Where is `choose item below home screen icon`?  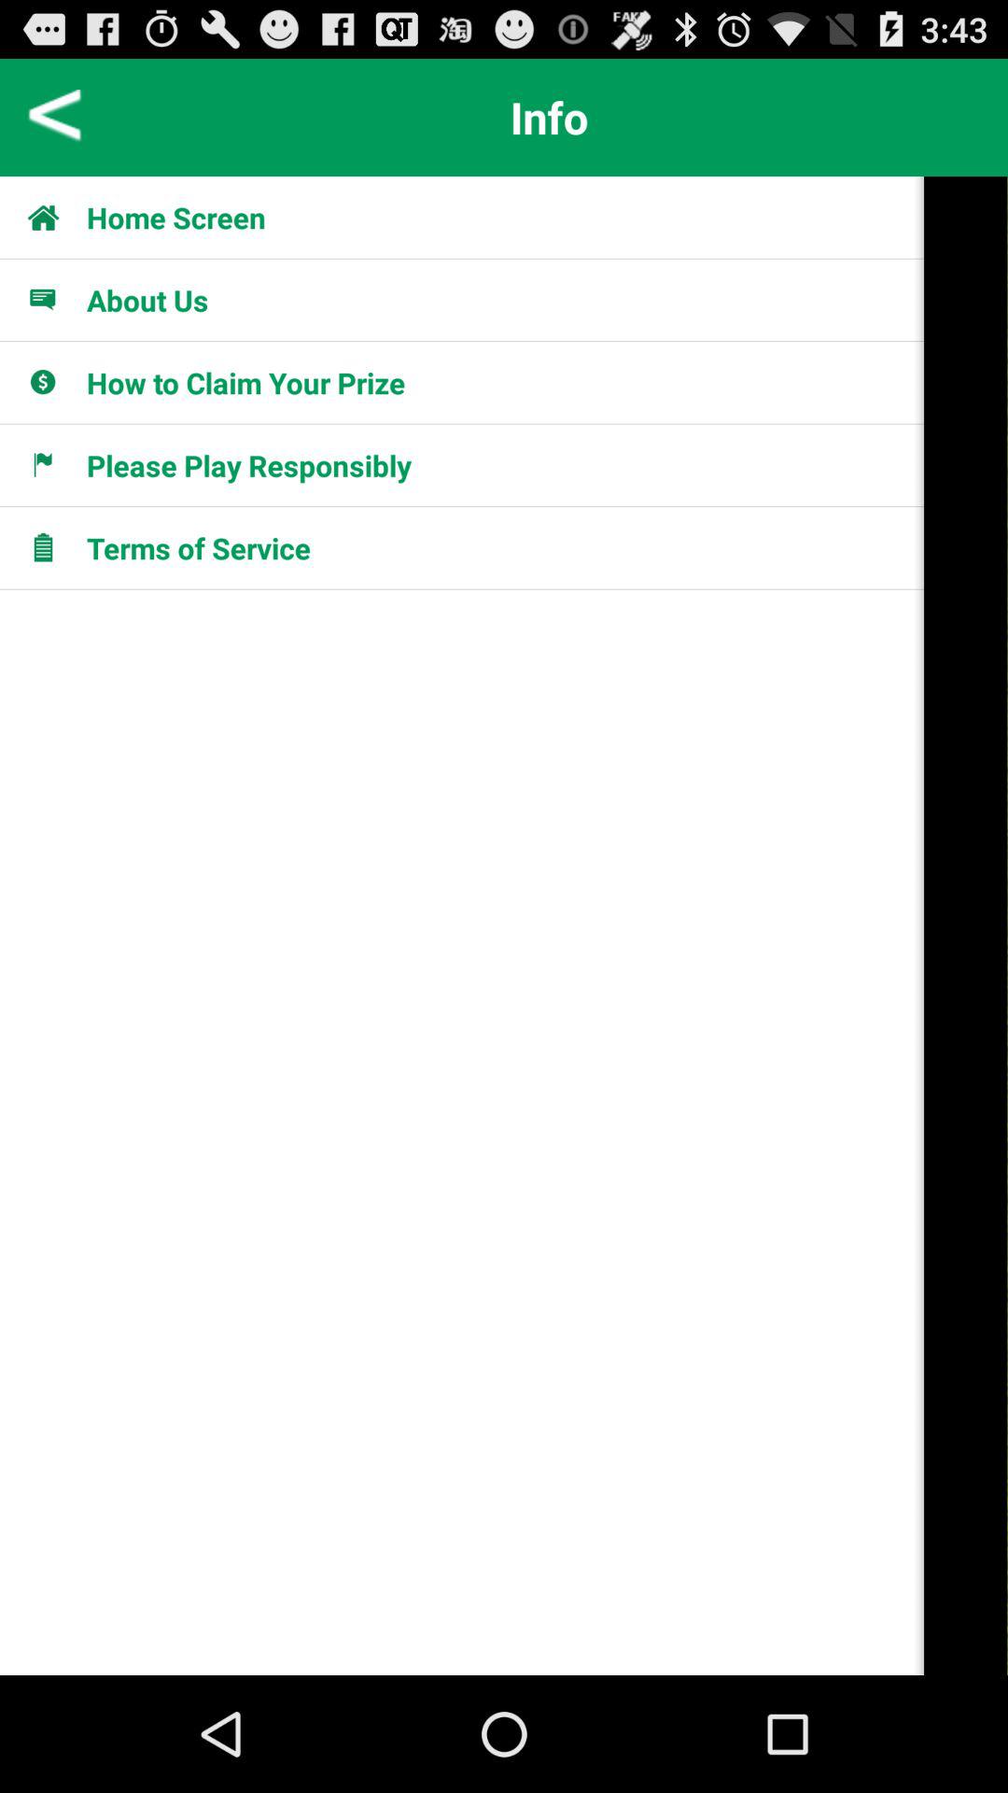
choose item below home screen icon is located at coordinates (147, 300).